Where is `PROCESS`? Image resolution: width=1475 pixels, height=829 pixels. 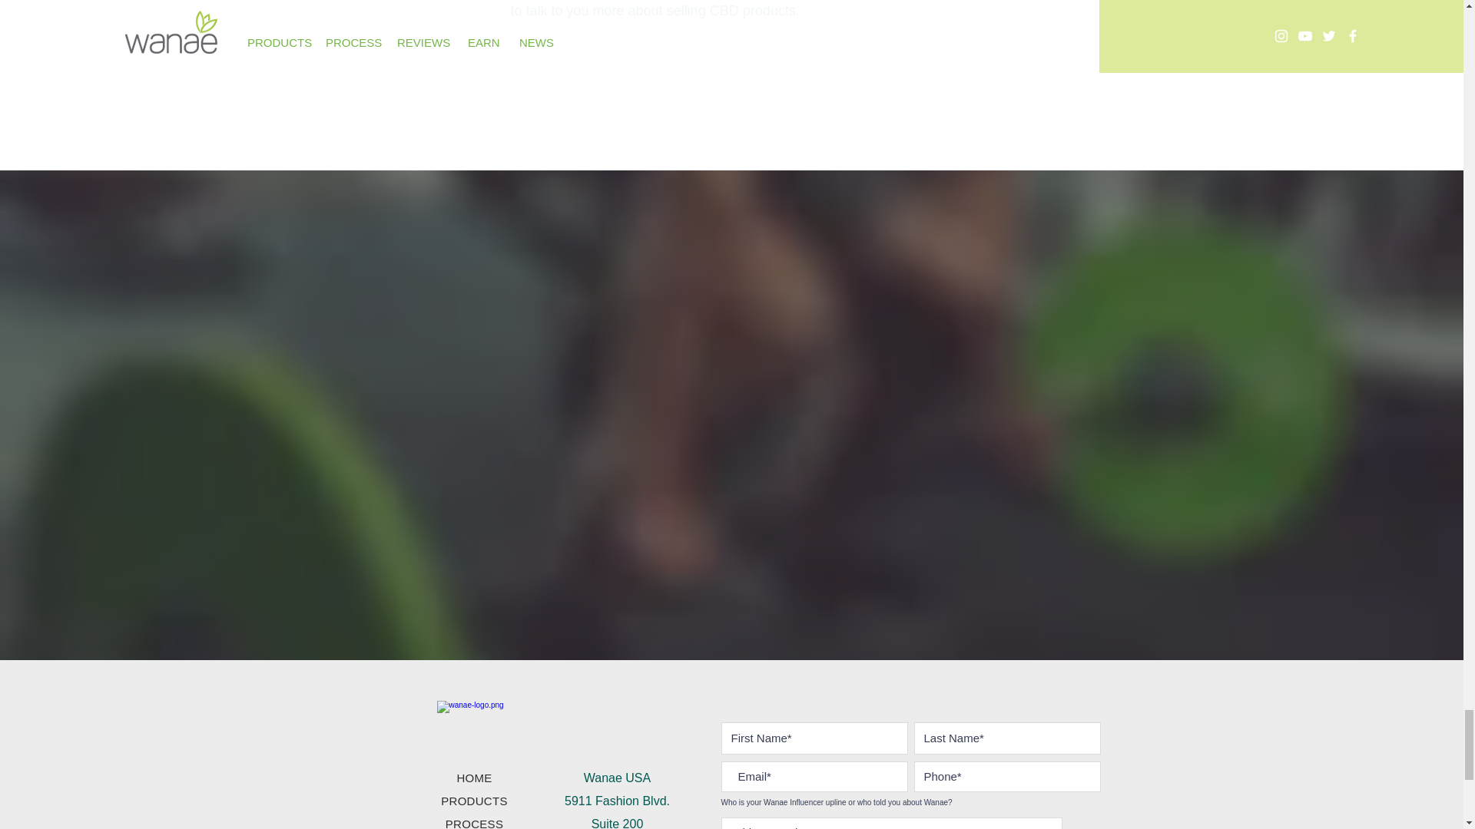 PROCESS is located at coordinates (473, 823).